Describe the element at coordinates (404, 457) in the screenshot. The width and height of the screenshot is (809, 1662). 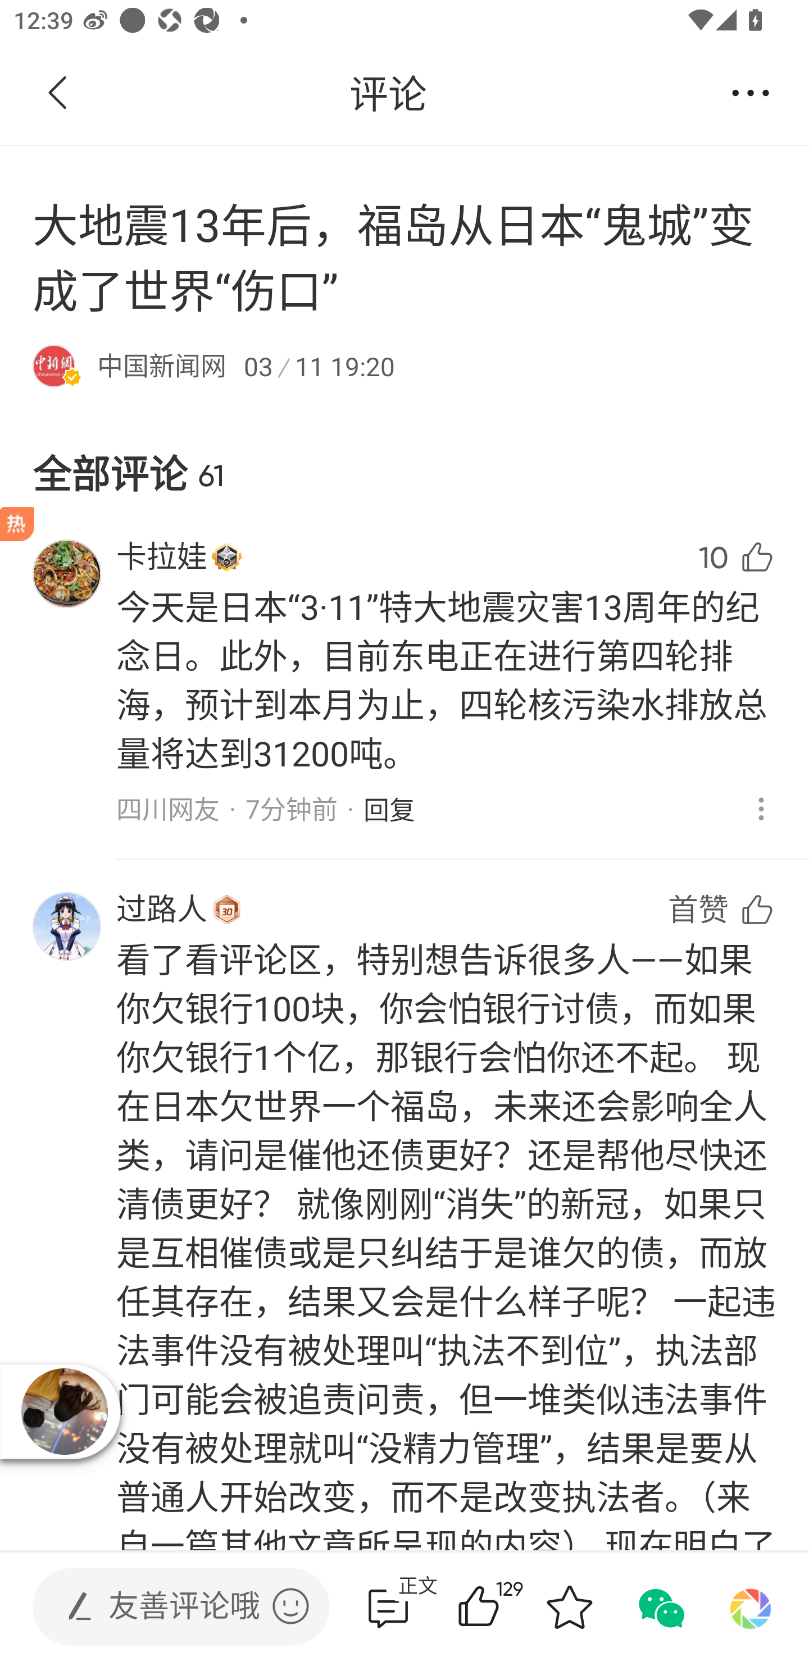
I see `全部评论 61` at that location.